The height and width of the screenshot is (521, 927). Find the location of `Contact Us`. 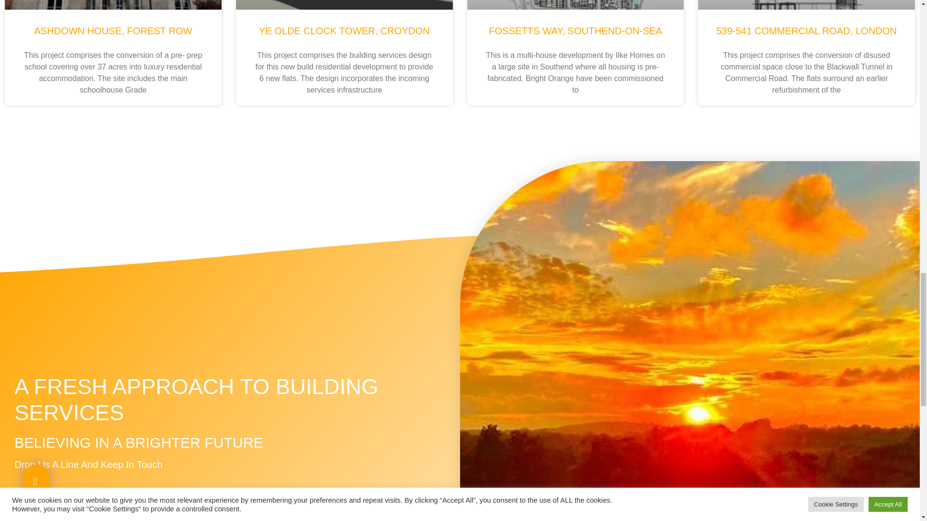

Contact Us is located at coordinates (51, 512).